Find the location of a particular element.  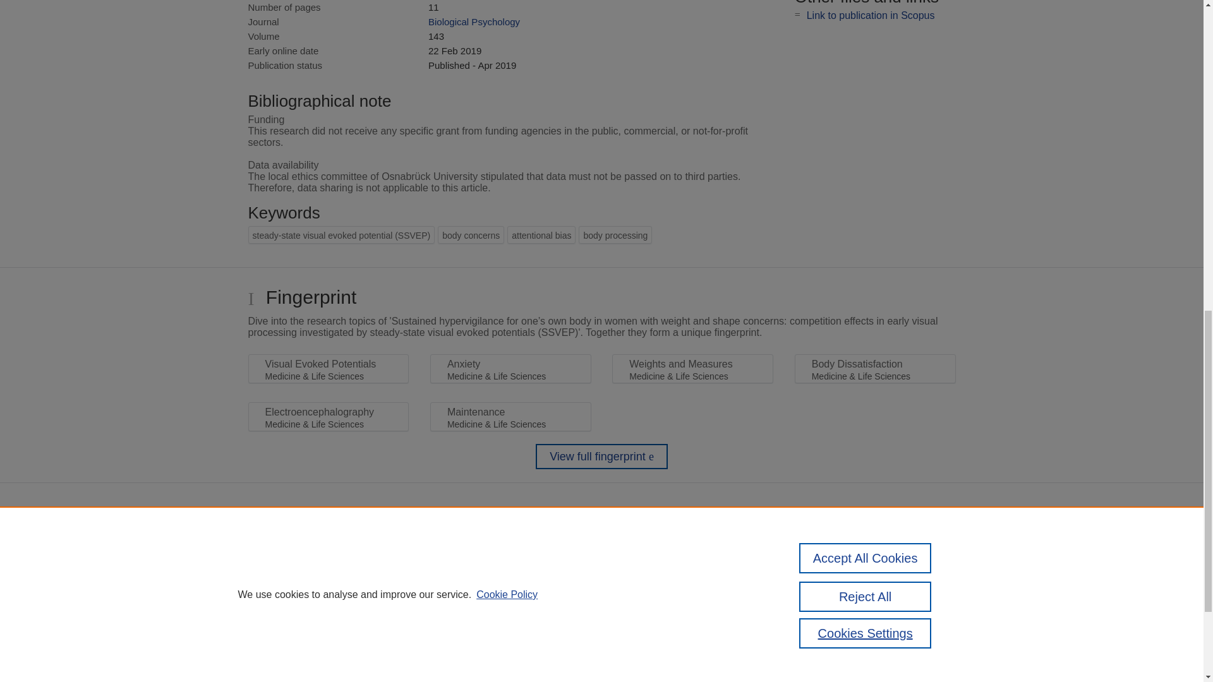

View full fingerprint is located at coordinates (601, 457).